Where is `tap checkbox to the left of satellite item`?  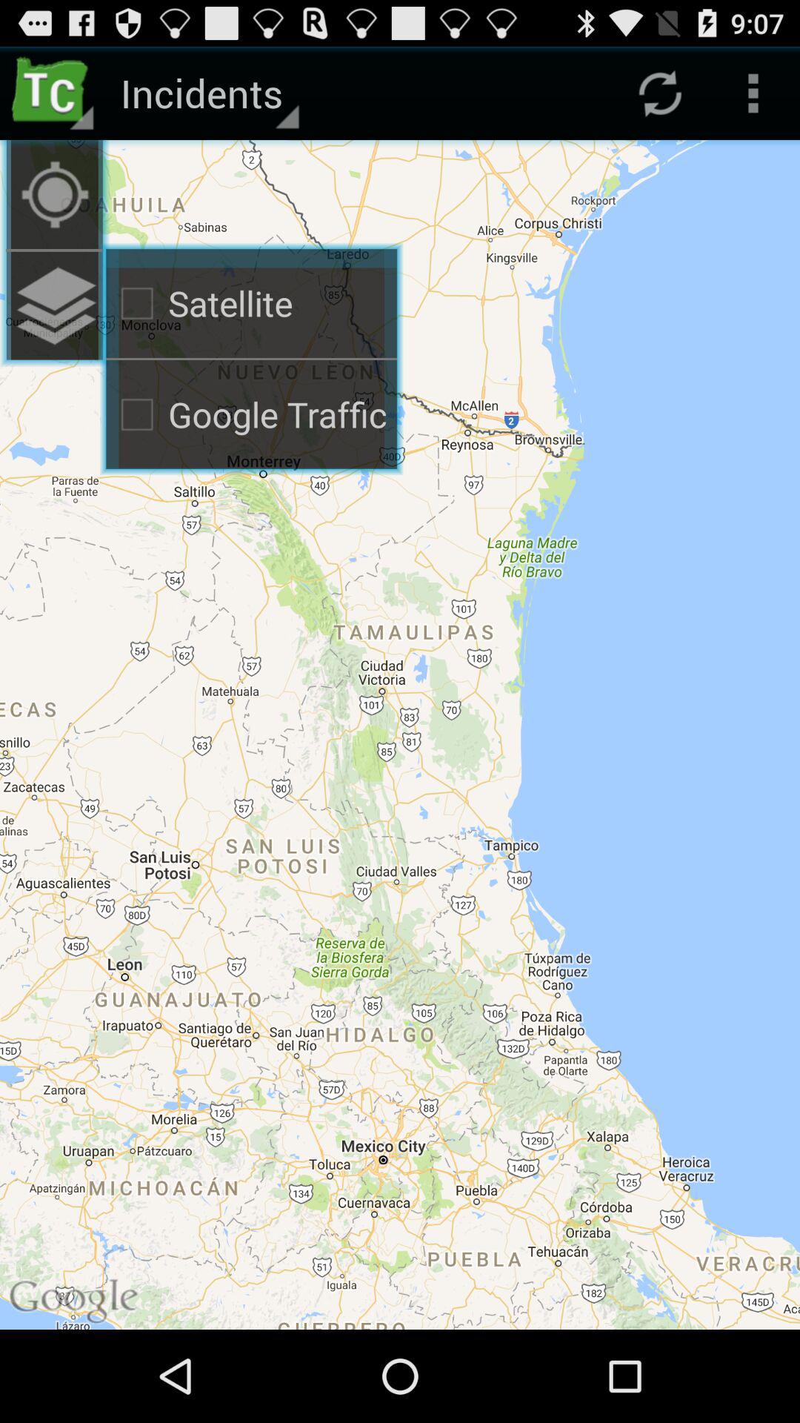 tap checkbox to the left of satellite item is located at coordinates (55, 194).